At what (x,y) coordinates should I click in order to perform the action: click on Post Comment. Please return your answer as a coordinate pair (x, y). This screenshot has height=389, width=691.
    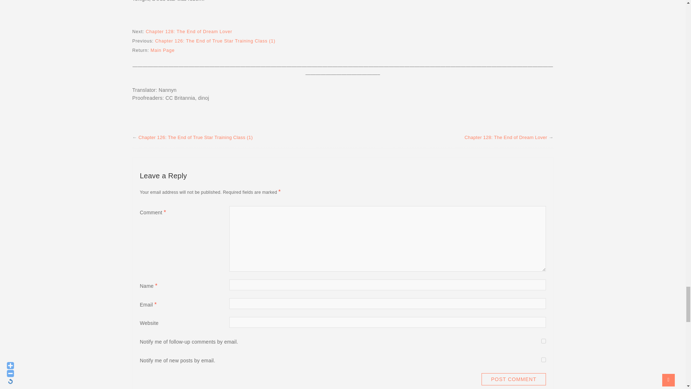
    Looking at the image, I should click on (514, 379).